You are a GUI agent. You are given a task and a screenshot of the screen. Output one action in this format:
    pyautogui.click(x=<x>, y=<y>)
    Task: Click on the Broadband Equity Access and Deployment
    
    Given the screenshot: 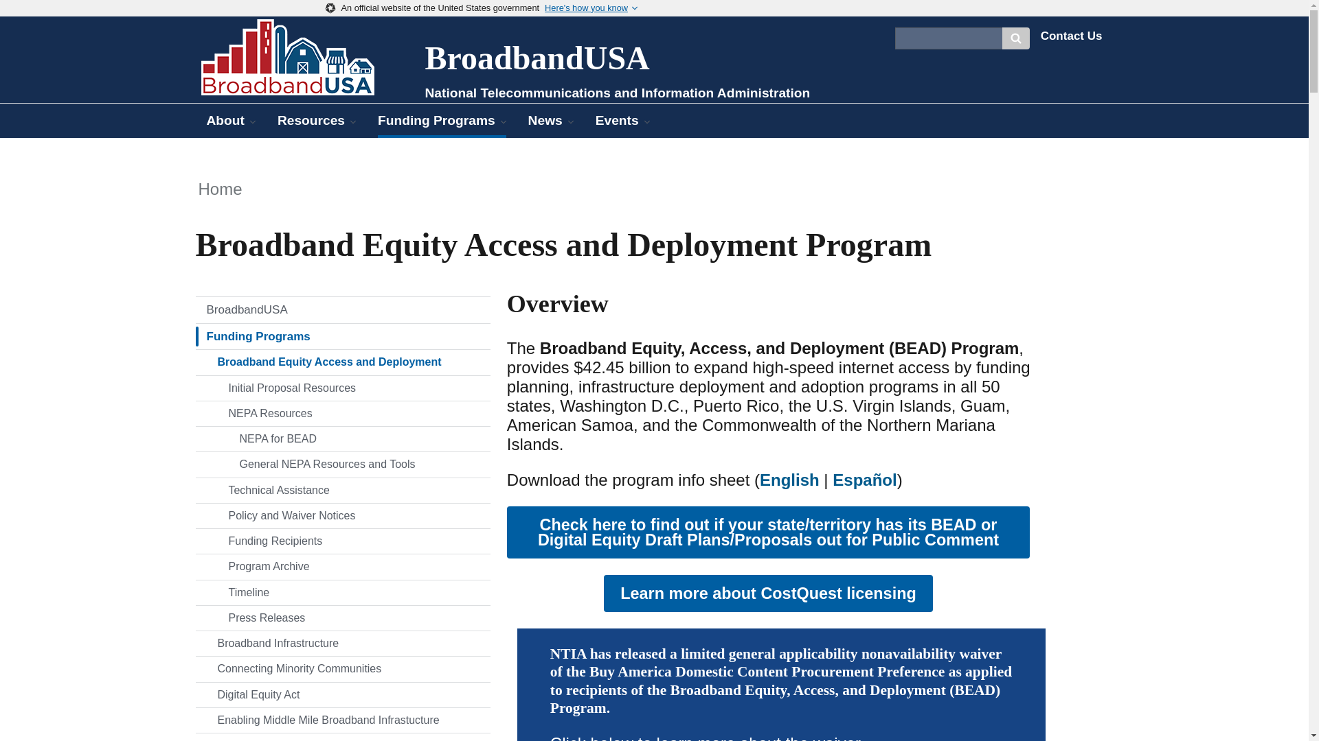 What is the action you would take?
    pyautogui.click(x=342, y=362)
    